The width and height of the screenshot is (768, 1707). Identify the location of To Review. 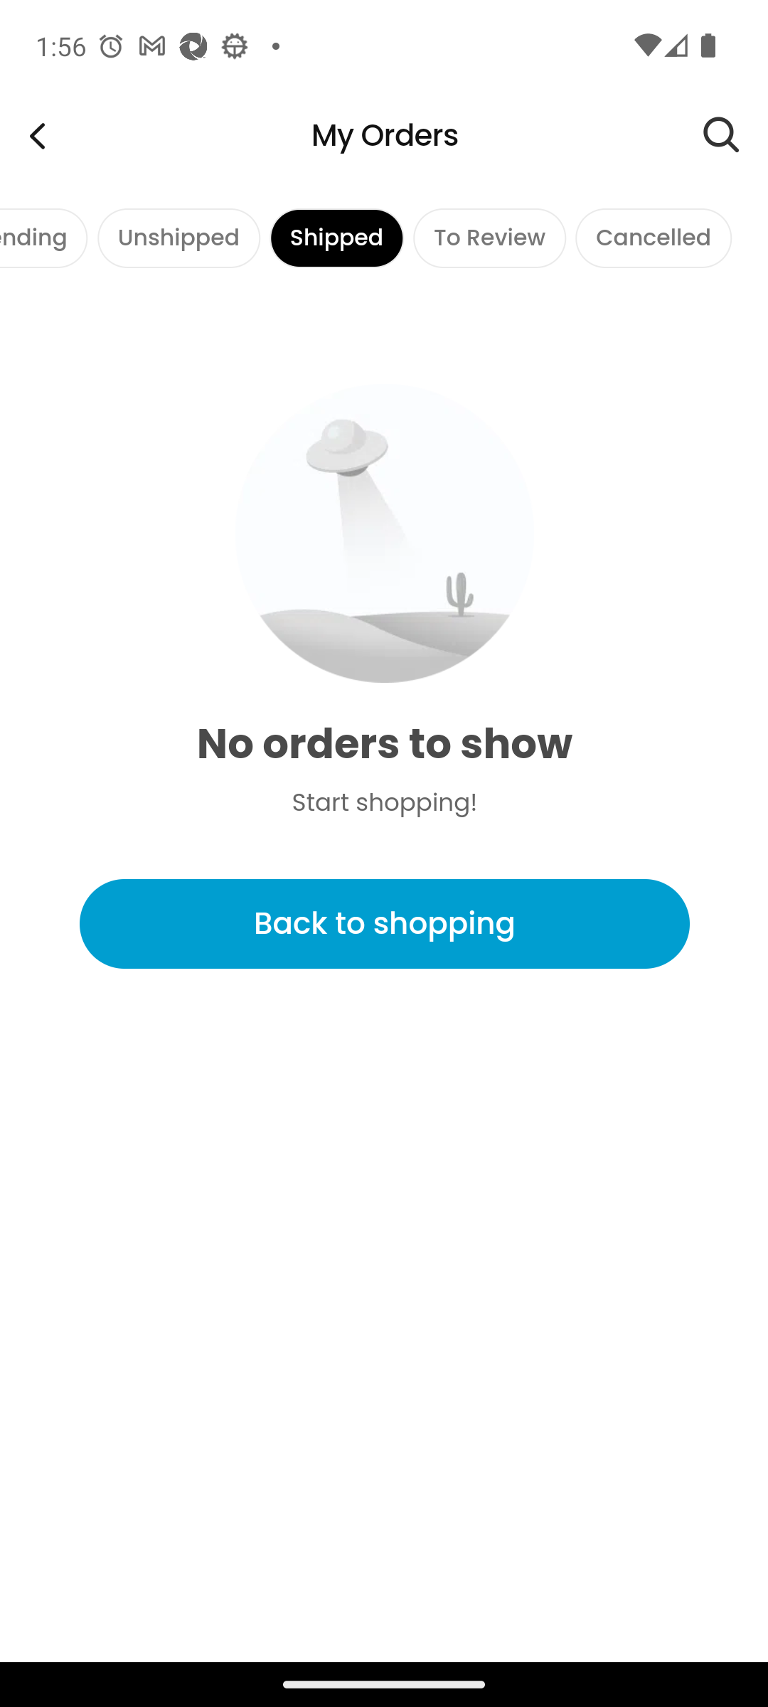
(489, 238).